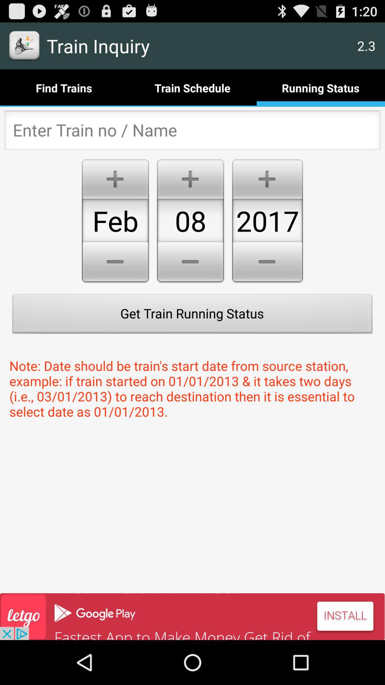 This screenshot has width=385, height=685. I want to click on advertisement to install letgo app, so click(192, 616).